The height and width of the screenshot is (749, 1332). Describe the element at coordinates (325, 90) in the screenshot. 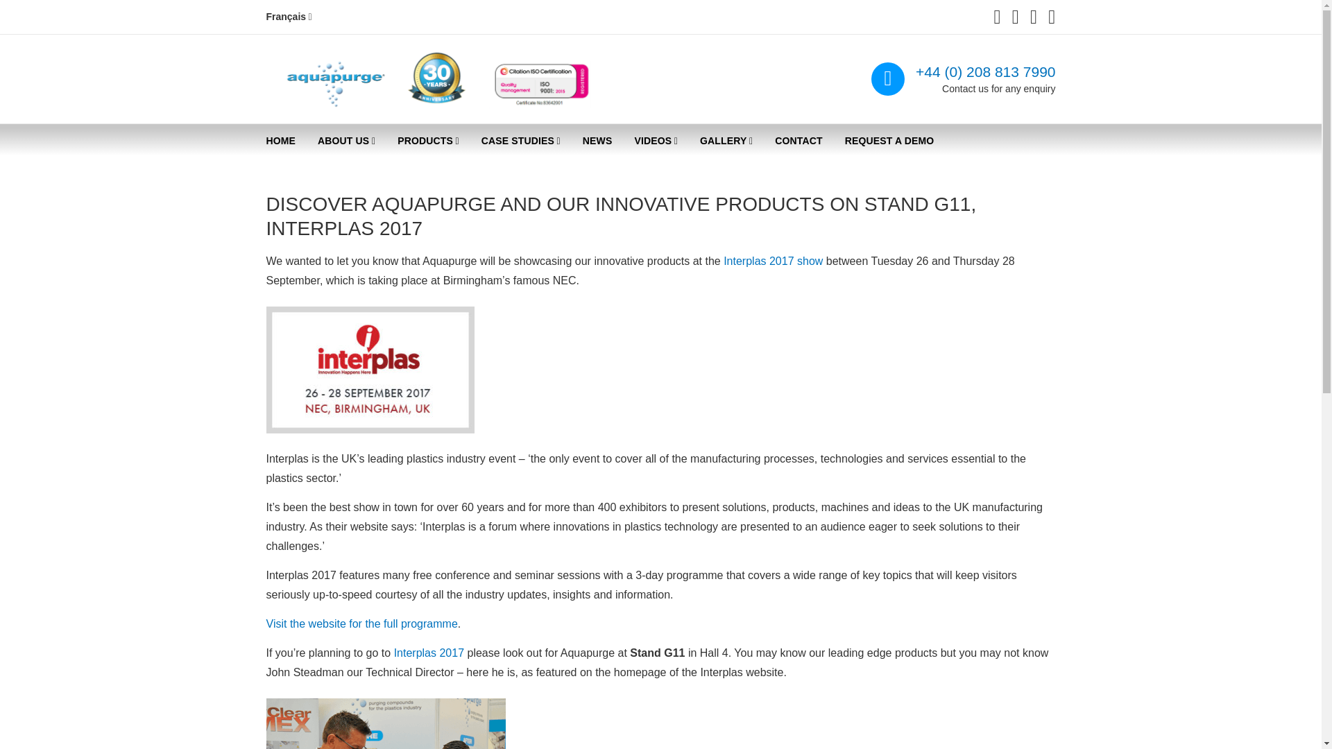

I see `Aquapurge` at that location.